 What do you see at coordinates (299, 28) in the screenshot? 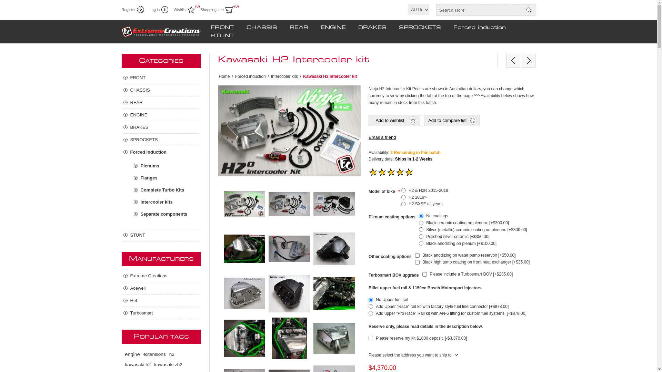
I see `REAR` at bounding box center [299, 28].